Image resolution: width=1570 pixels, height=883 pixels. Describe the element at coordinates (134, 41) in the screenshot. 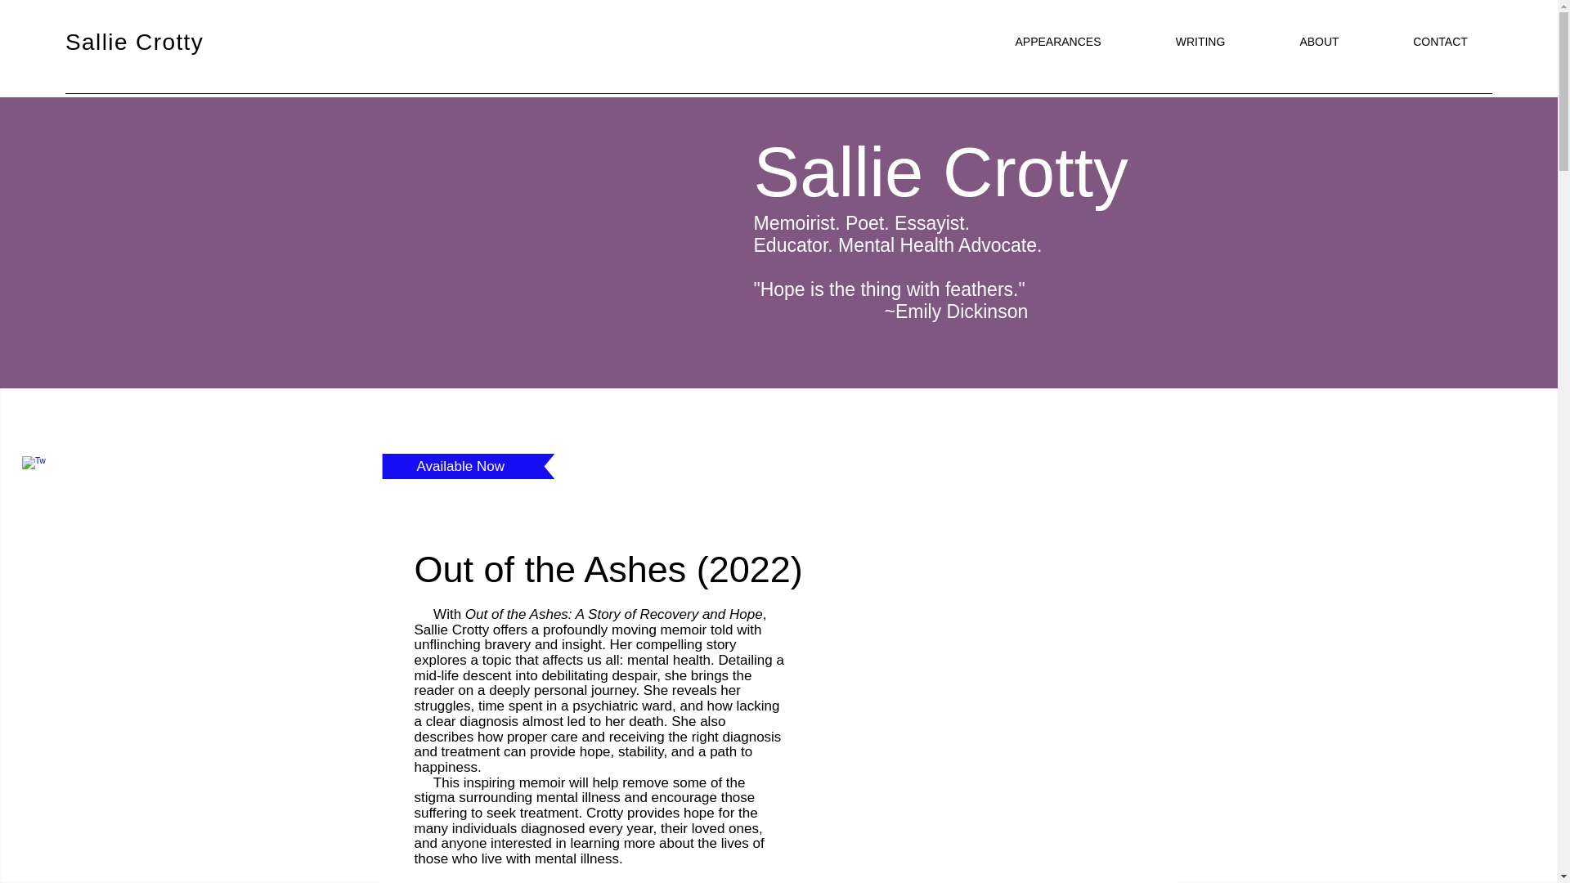

I see `Sallie Crotty` at that location.